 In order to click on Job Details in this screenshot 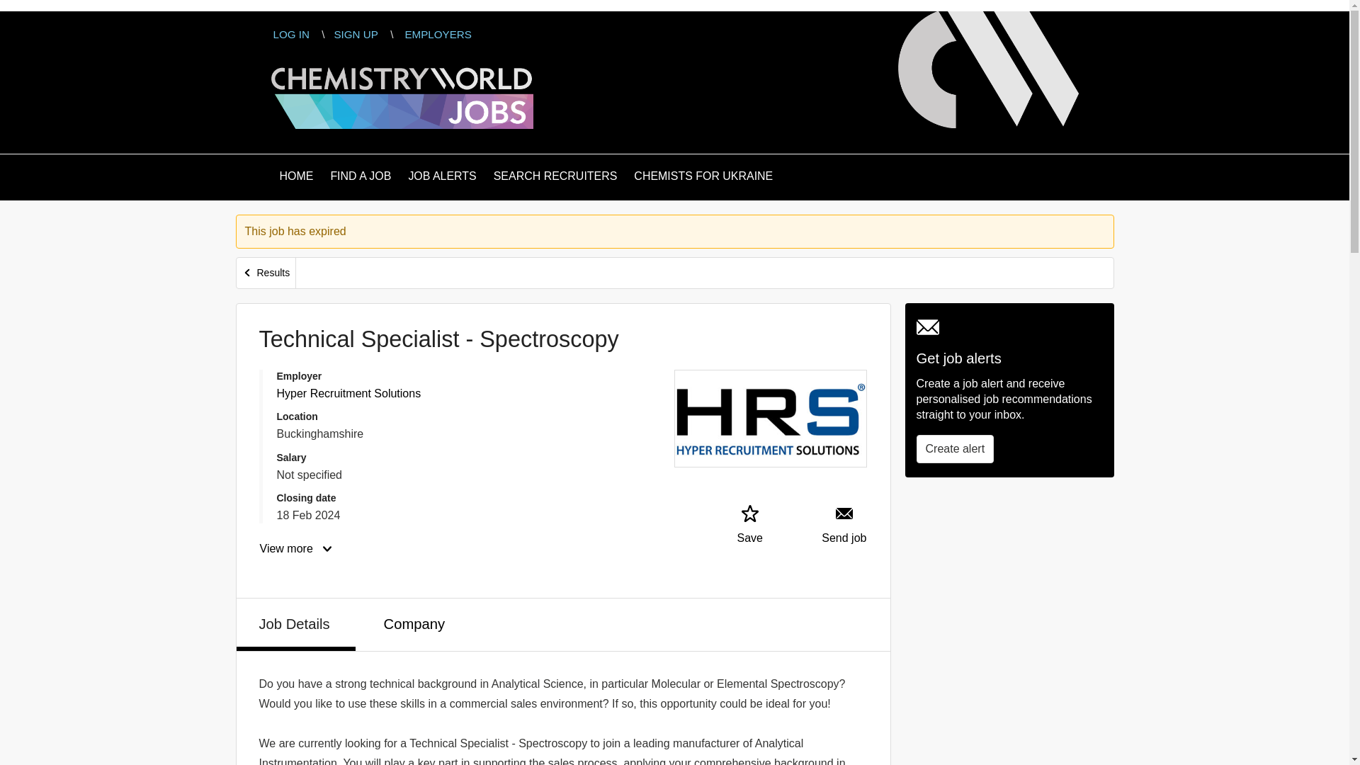, I will do `click(296, 625)`.